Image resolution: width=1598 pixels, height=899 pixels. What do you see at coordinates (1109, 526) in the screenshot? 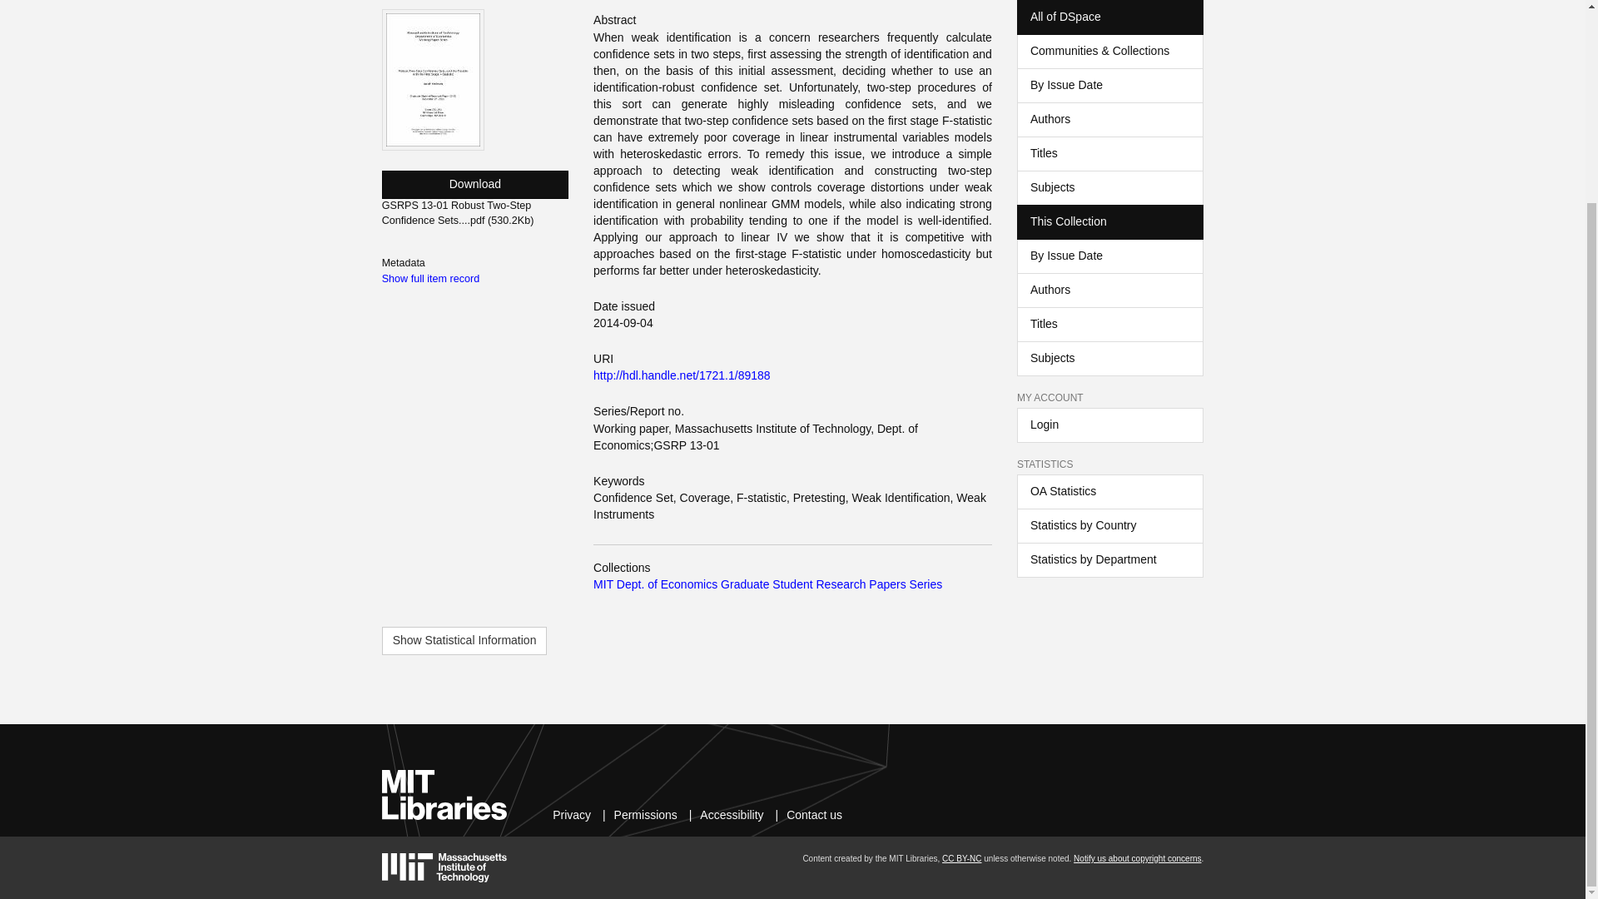
I see `Statistics by Country` at bounding box center [1109, 526].